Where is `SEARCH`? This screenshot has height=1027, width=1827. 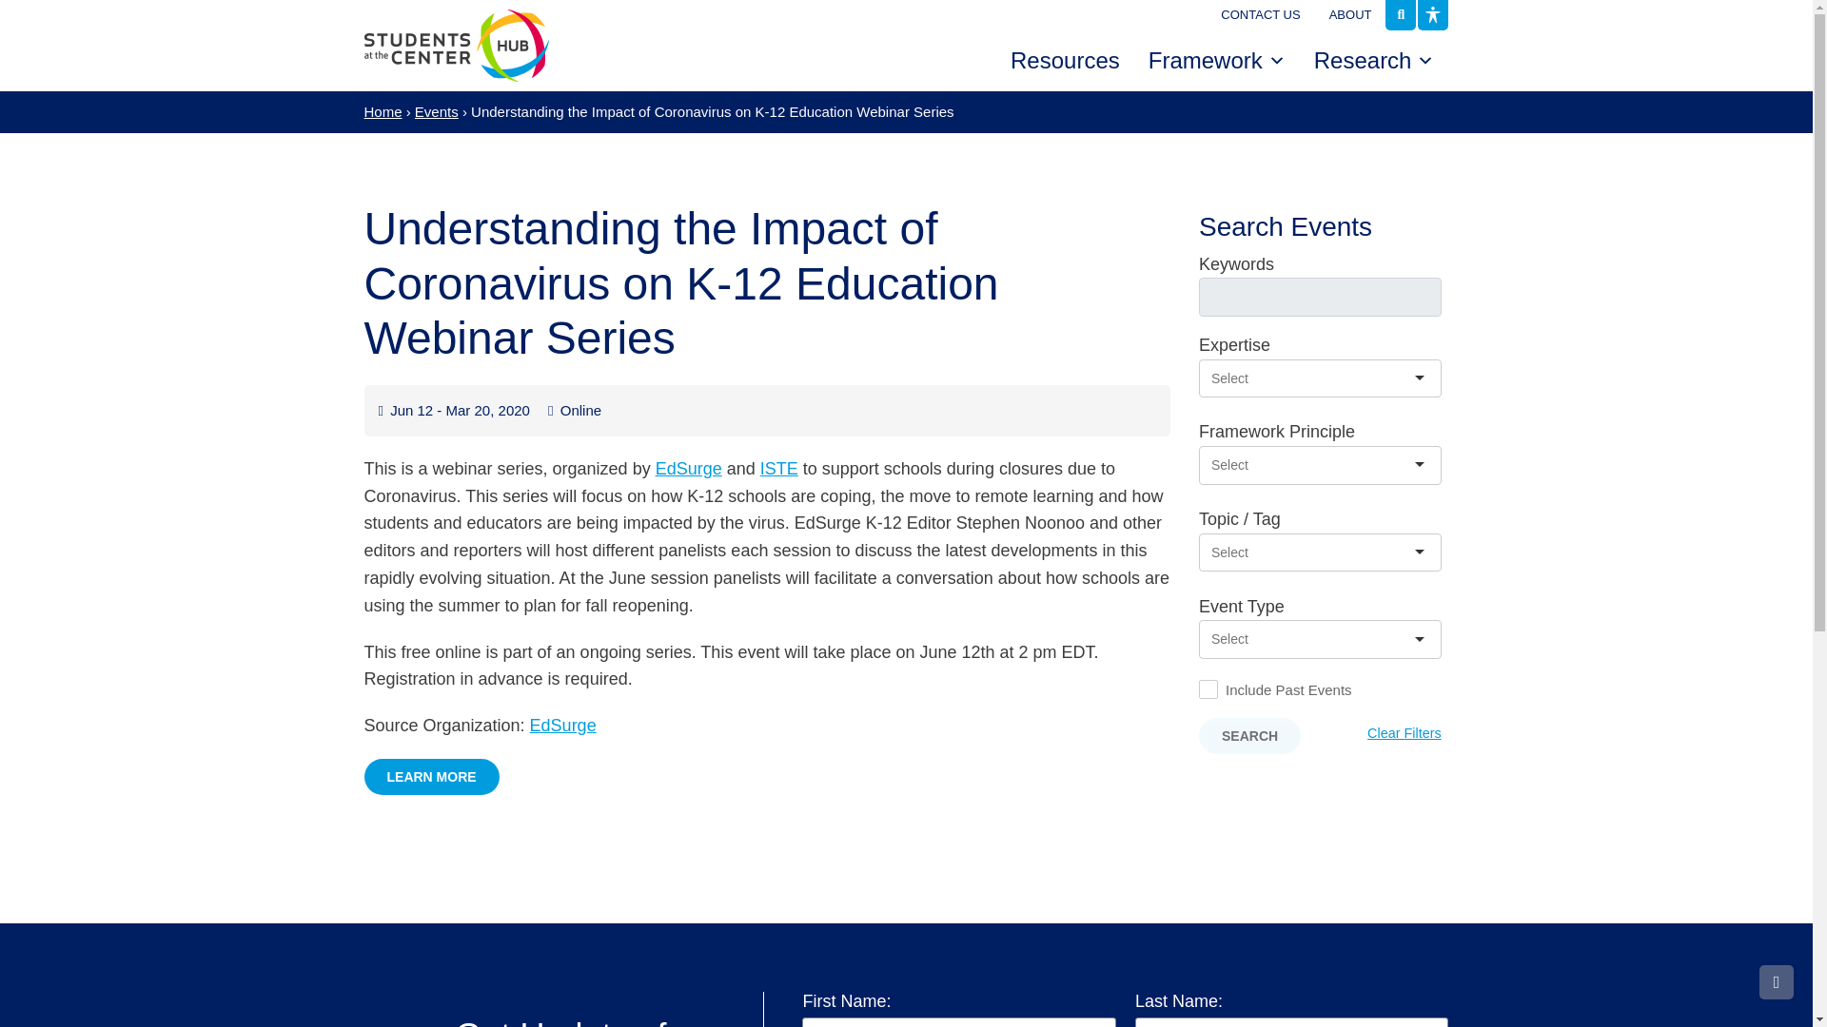 SEARCH is located at coordinates (1249, 735).